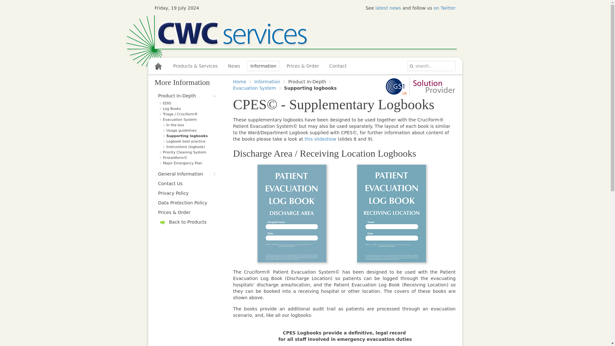 This screenshot has height=346, width=615. I want to click on Supporting logbooks, so click(189, 136).